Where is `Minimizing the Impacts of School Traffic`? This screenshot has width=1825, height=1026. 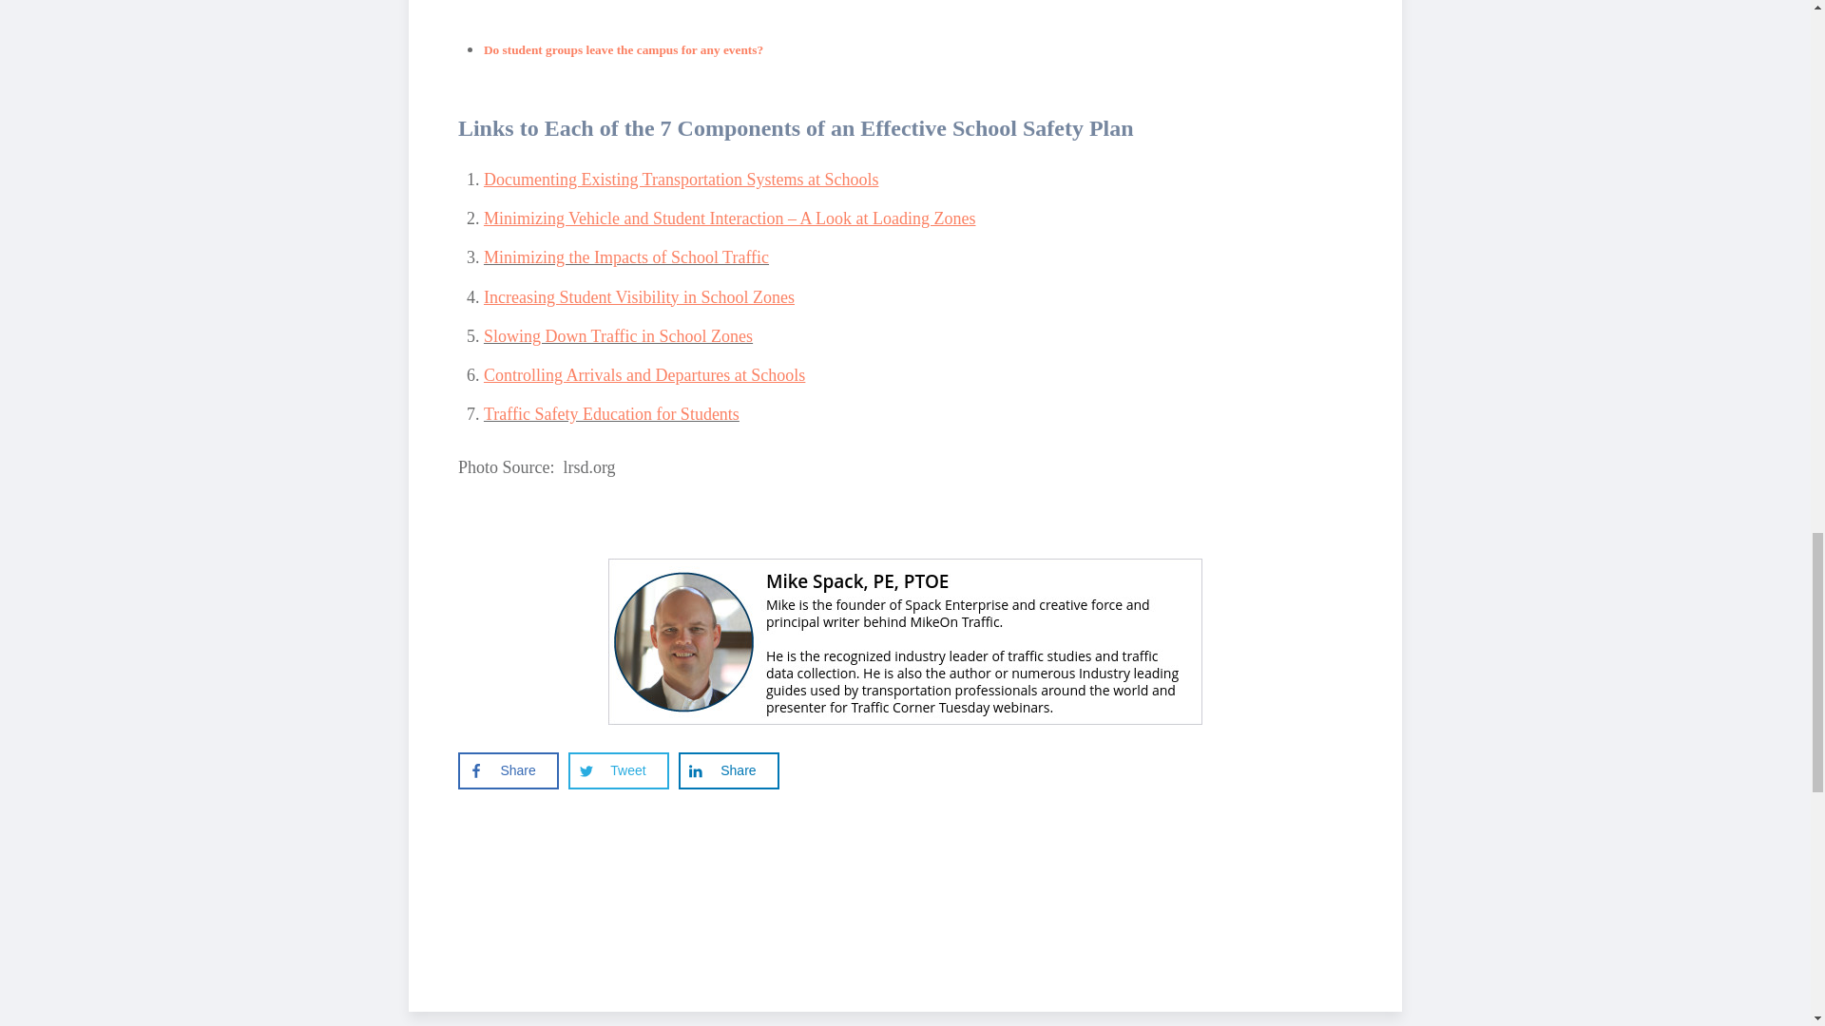
Minimizing the Impacts of School Traffic is located at coordinates (625, 256).